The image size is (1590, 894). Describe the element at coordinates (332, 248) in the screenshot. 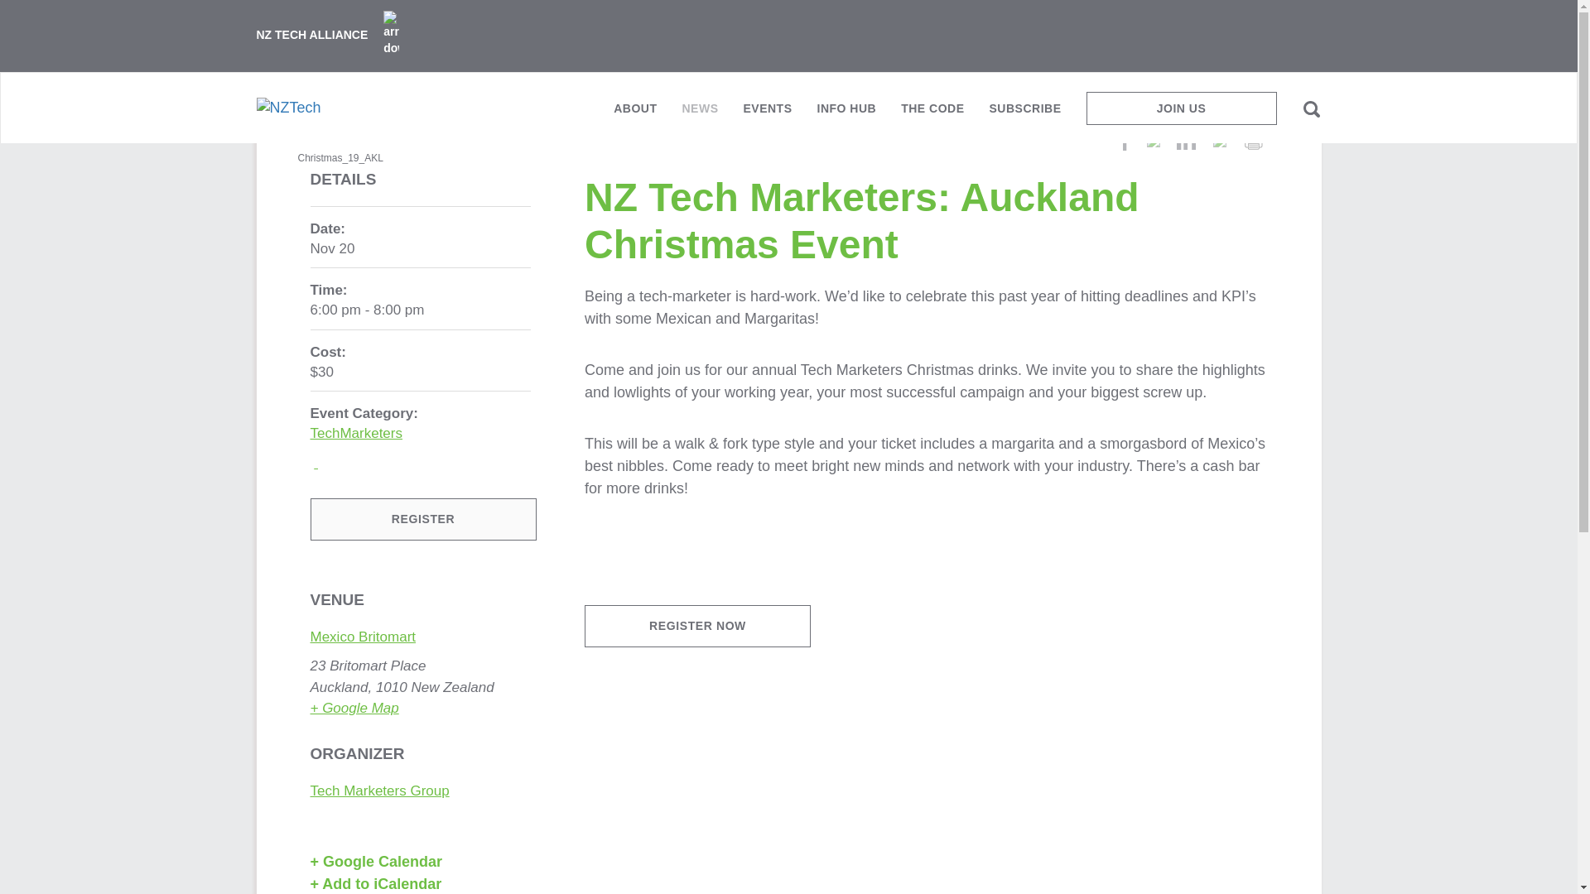

I see `2019-11-20` at that location.